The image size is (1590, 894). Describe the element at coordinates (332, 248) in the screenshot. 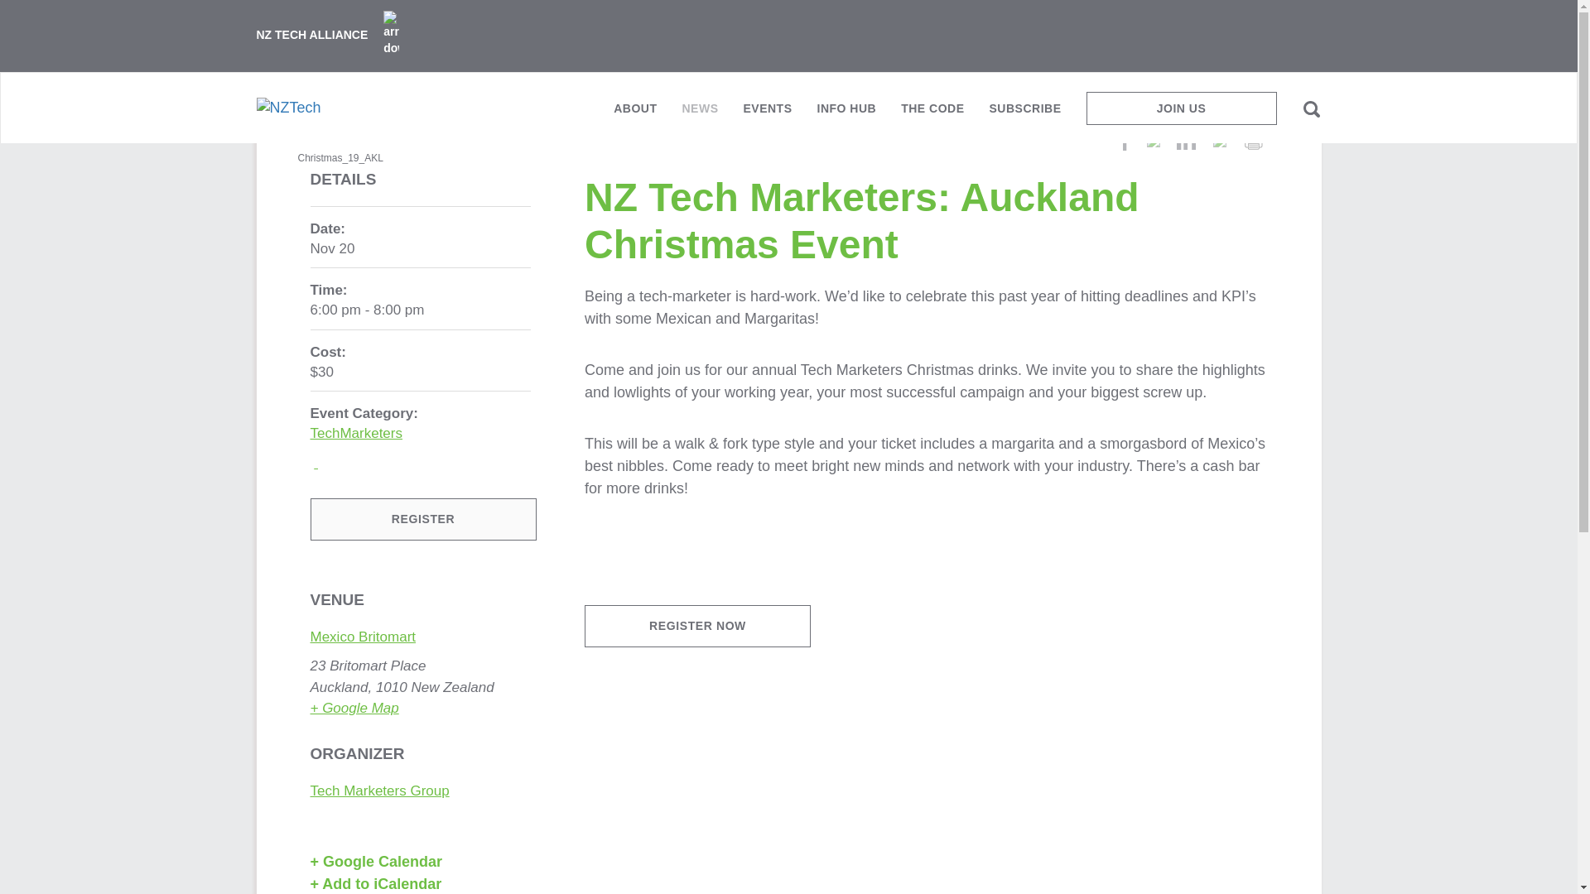

I see `2019-11-20` at that location.